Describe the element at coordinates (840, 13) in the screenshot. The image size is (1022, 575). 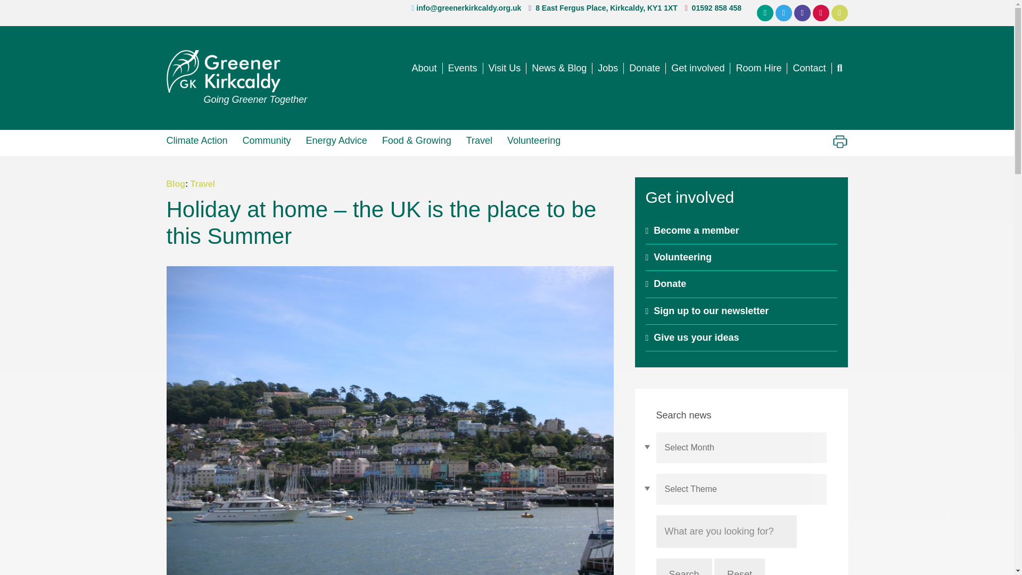
I see `YouTube` at that location.